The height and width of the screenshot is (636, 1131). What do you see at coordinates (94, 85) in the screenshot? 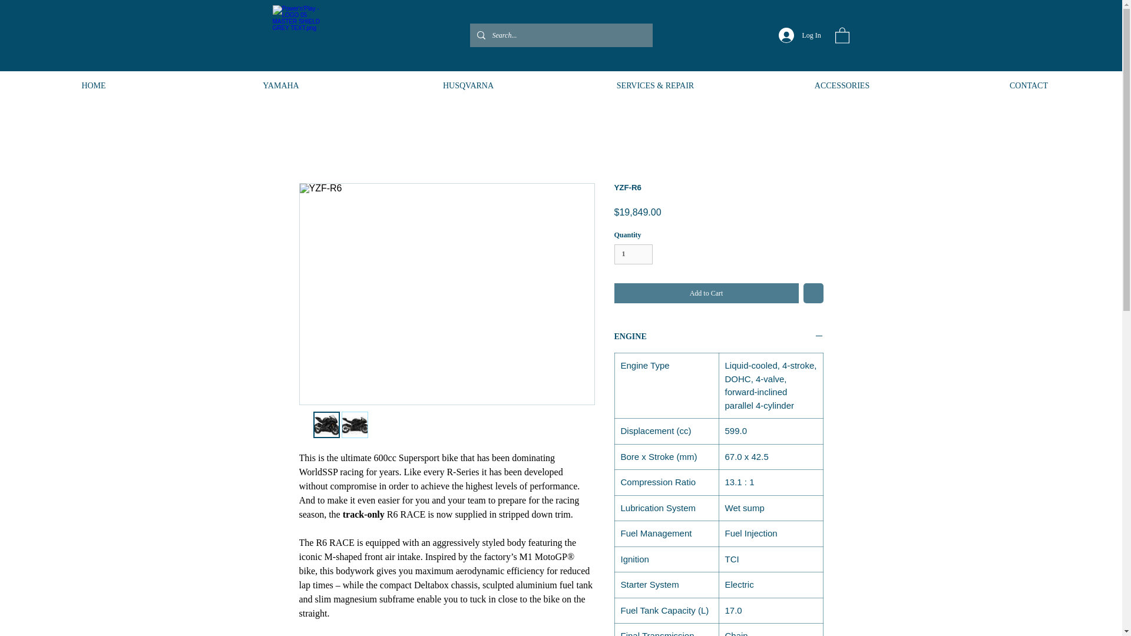
I see `HOME` at bounding box center [94, 85].